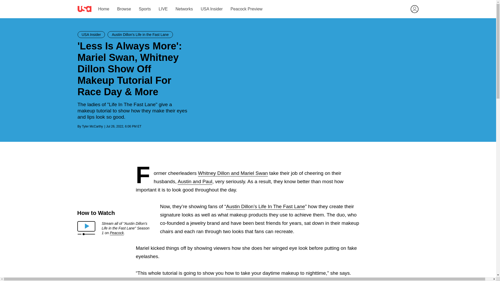 The width and height of the screenshot is (500, 281). What do you see at coordinates (103, 9) in the screenshot?
I see `Home` at bounding box center [103, 9].